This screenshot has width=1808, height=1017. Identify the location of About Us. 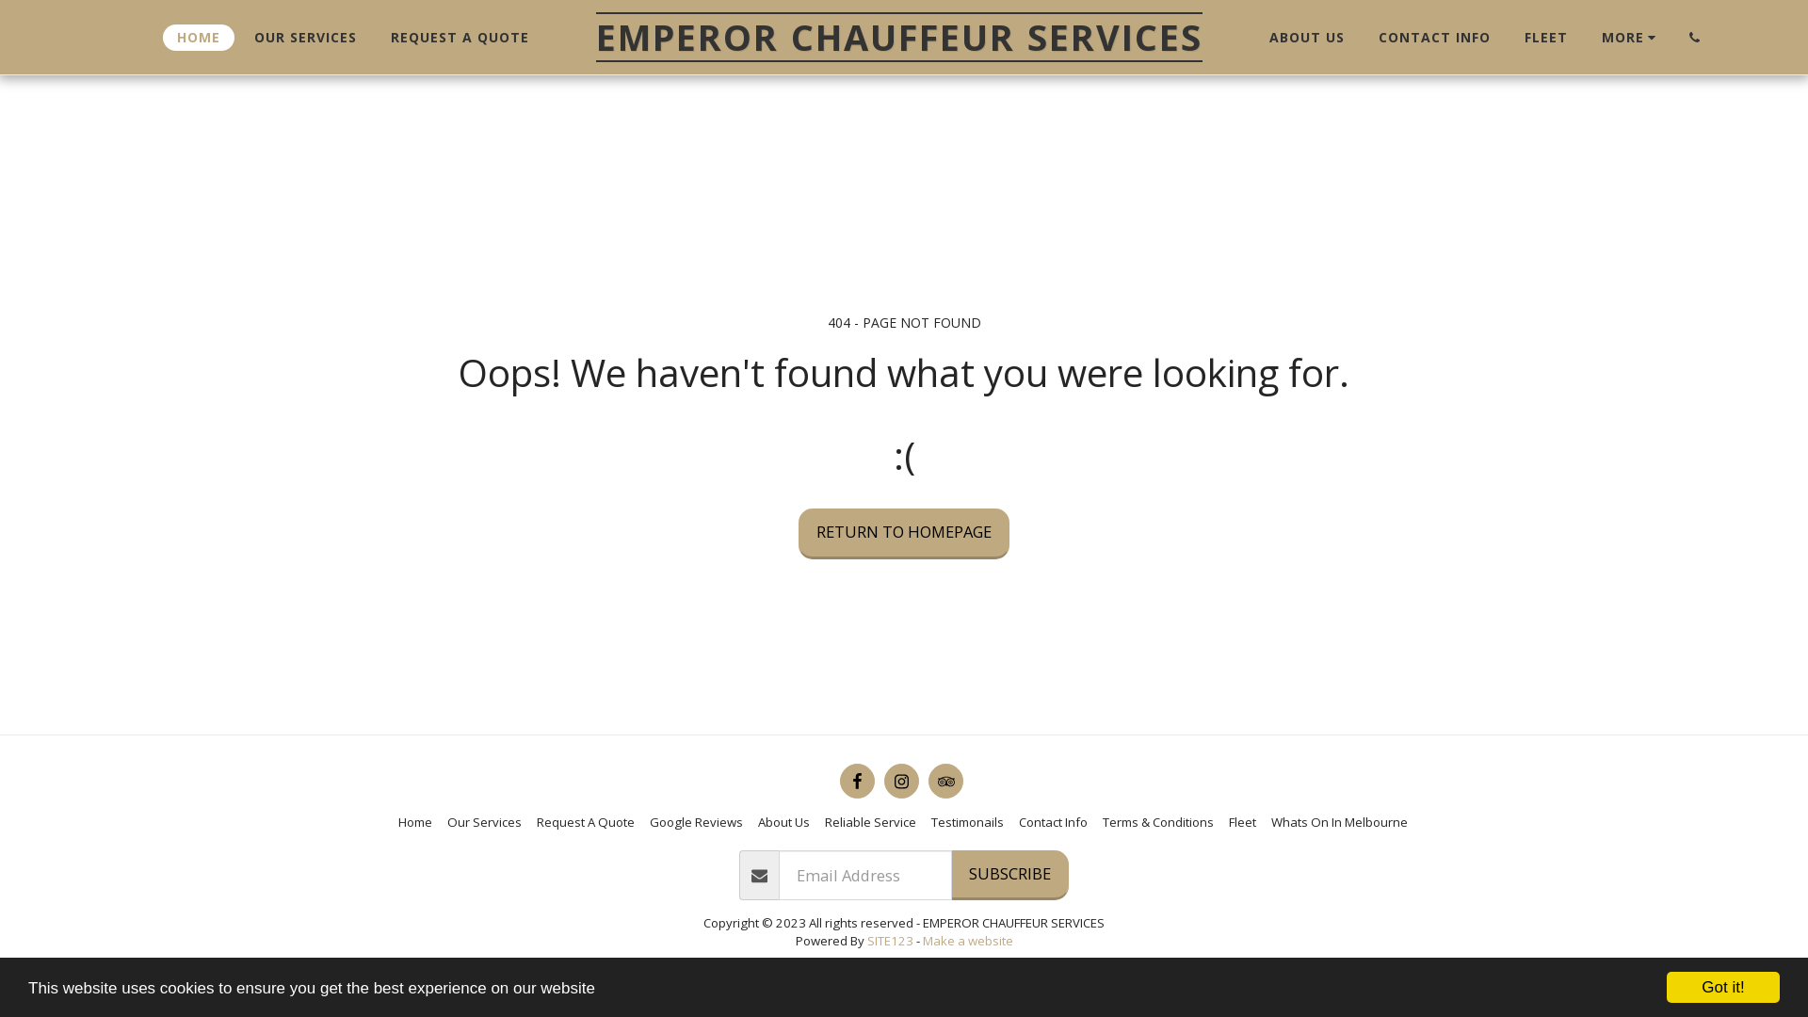
(783, 821).